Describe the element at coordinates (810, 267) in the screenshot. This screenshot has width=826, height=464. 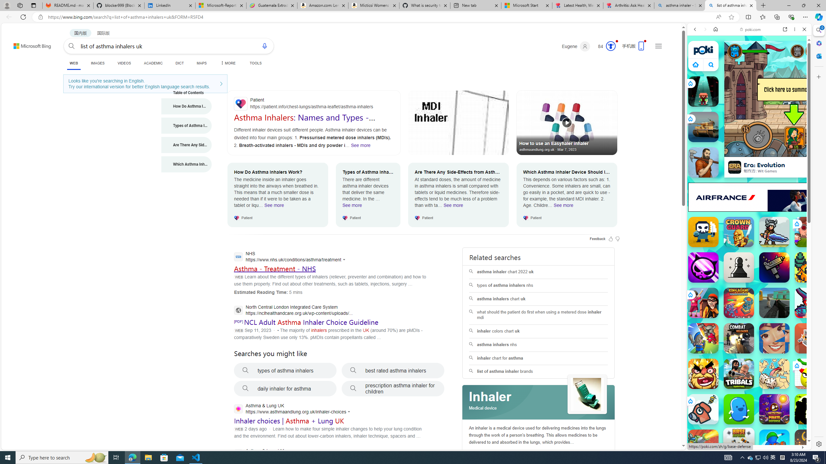
I see `Island Odyssey: Return of the Sea` at that location.